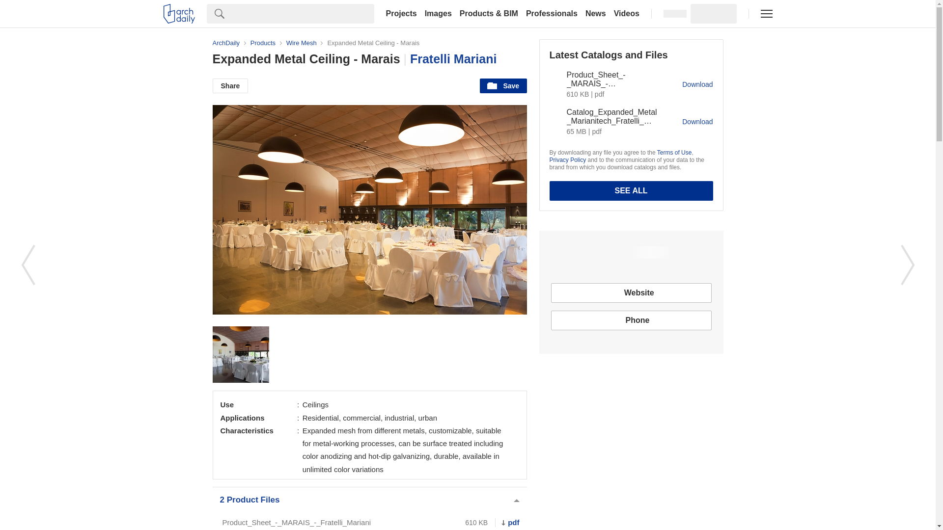 The height and width of the screenshot is (530, 943). I want to click on Videos, so click(627, 14).